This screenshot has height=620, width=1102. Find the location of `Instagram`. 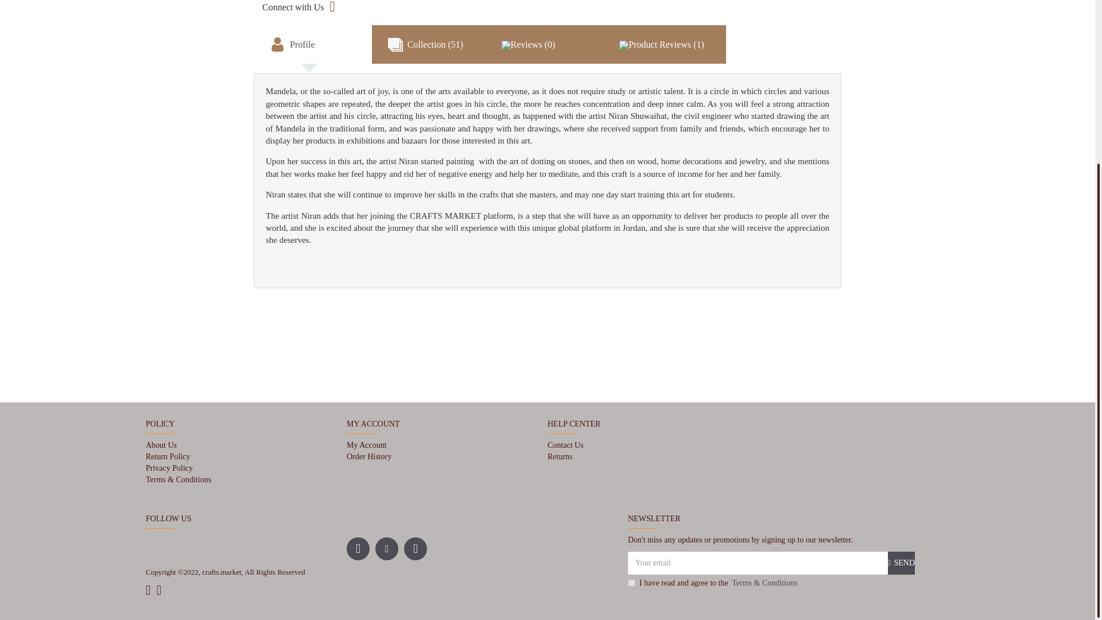

Instagram is located at coordinates (387, 549).